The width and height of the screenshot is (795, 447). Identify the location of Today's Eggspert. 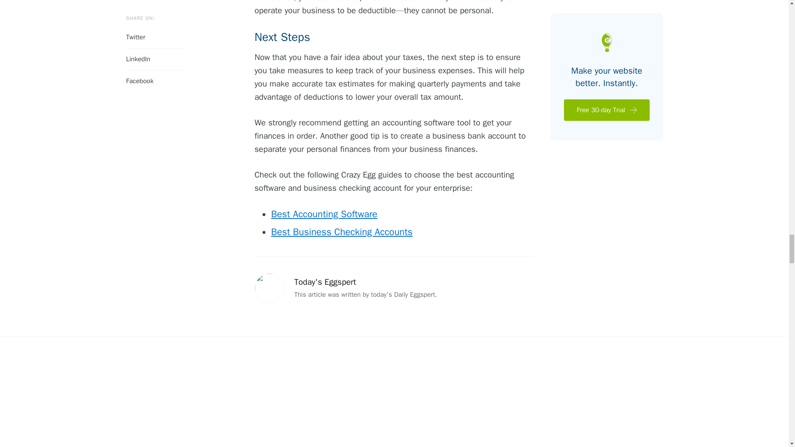
(325, 282).